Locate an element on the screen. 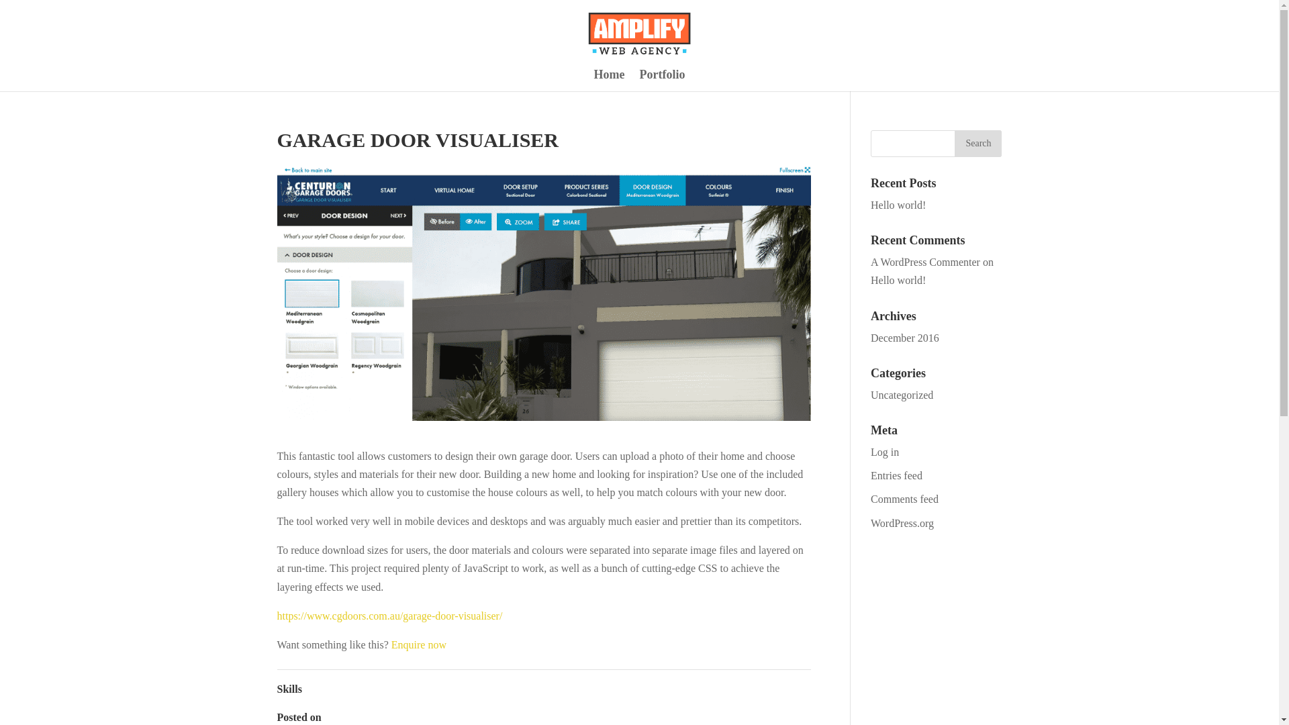 The image size is (1289, 725). A WordPress Commenter is located at coordinates (925, 262).